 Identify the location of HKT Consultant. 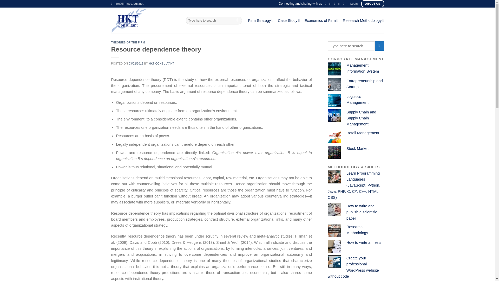
(145, 20).